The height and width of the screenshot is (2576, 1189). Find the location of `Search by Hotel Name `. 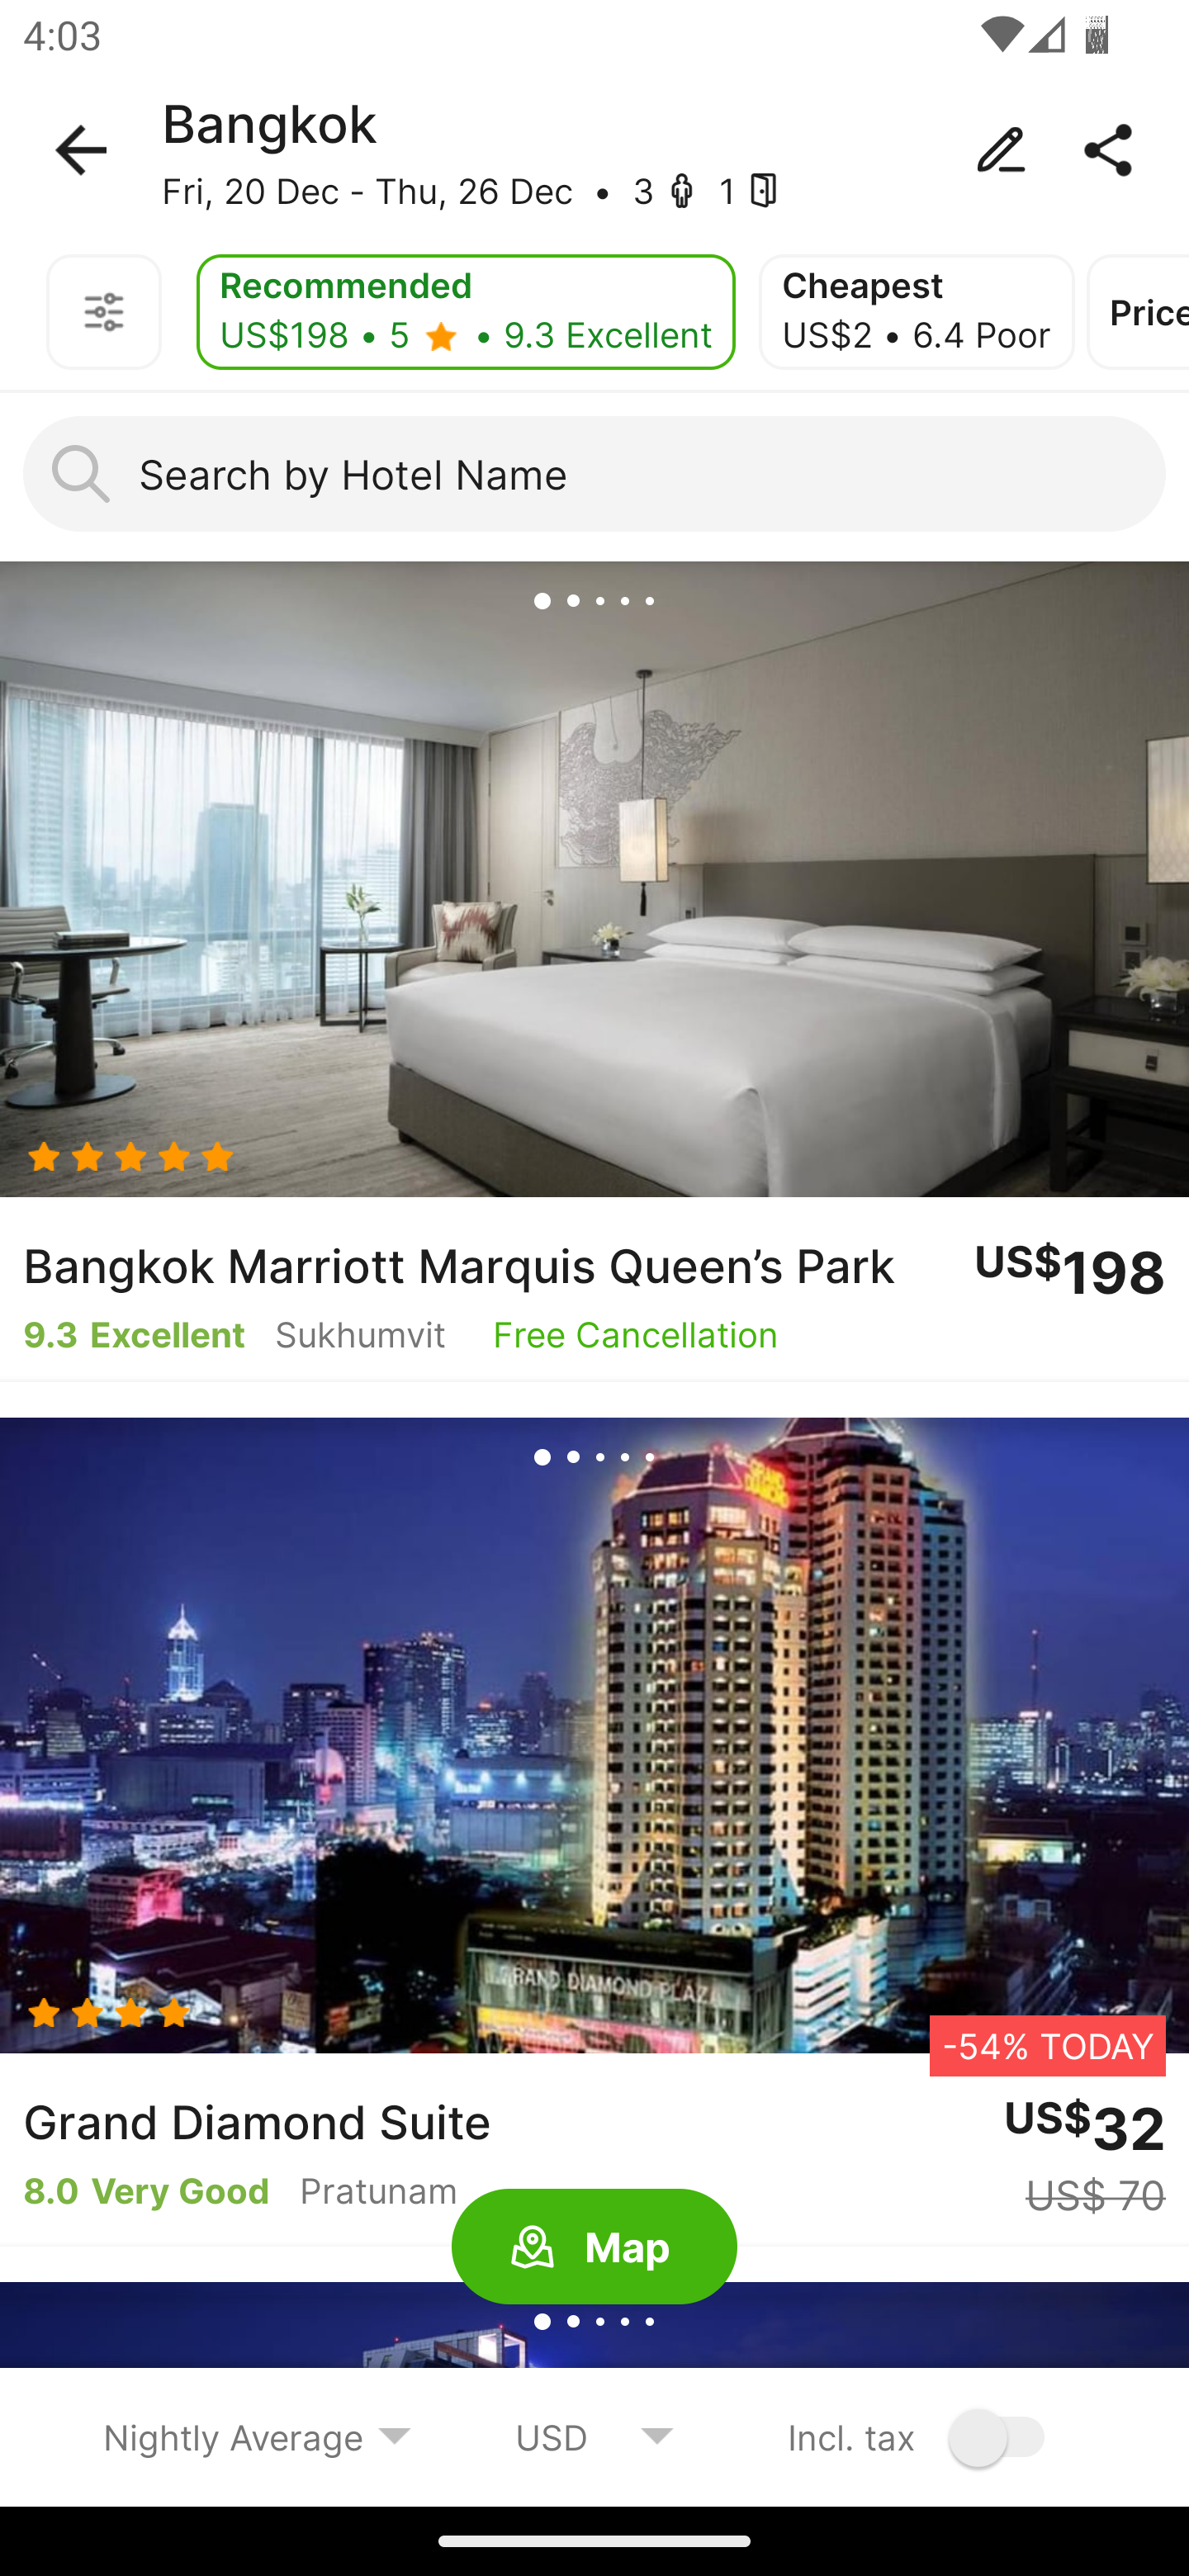

Search by Hotel Name  is located at coordinates (594, 474).